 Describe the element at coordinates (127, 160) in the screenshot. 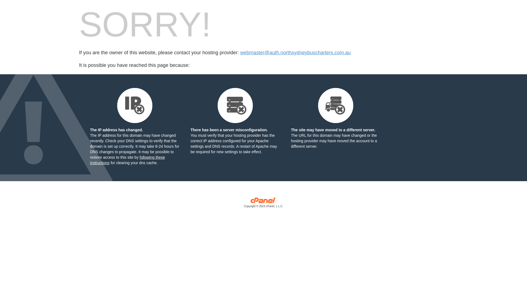

I see `following these instructions` at that location.